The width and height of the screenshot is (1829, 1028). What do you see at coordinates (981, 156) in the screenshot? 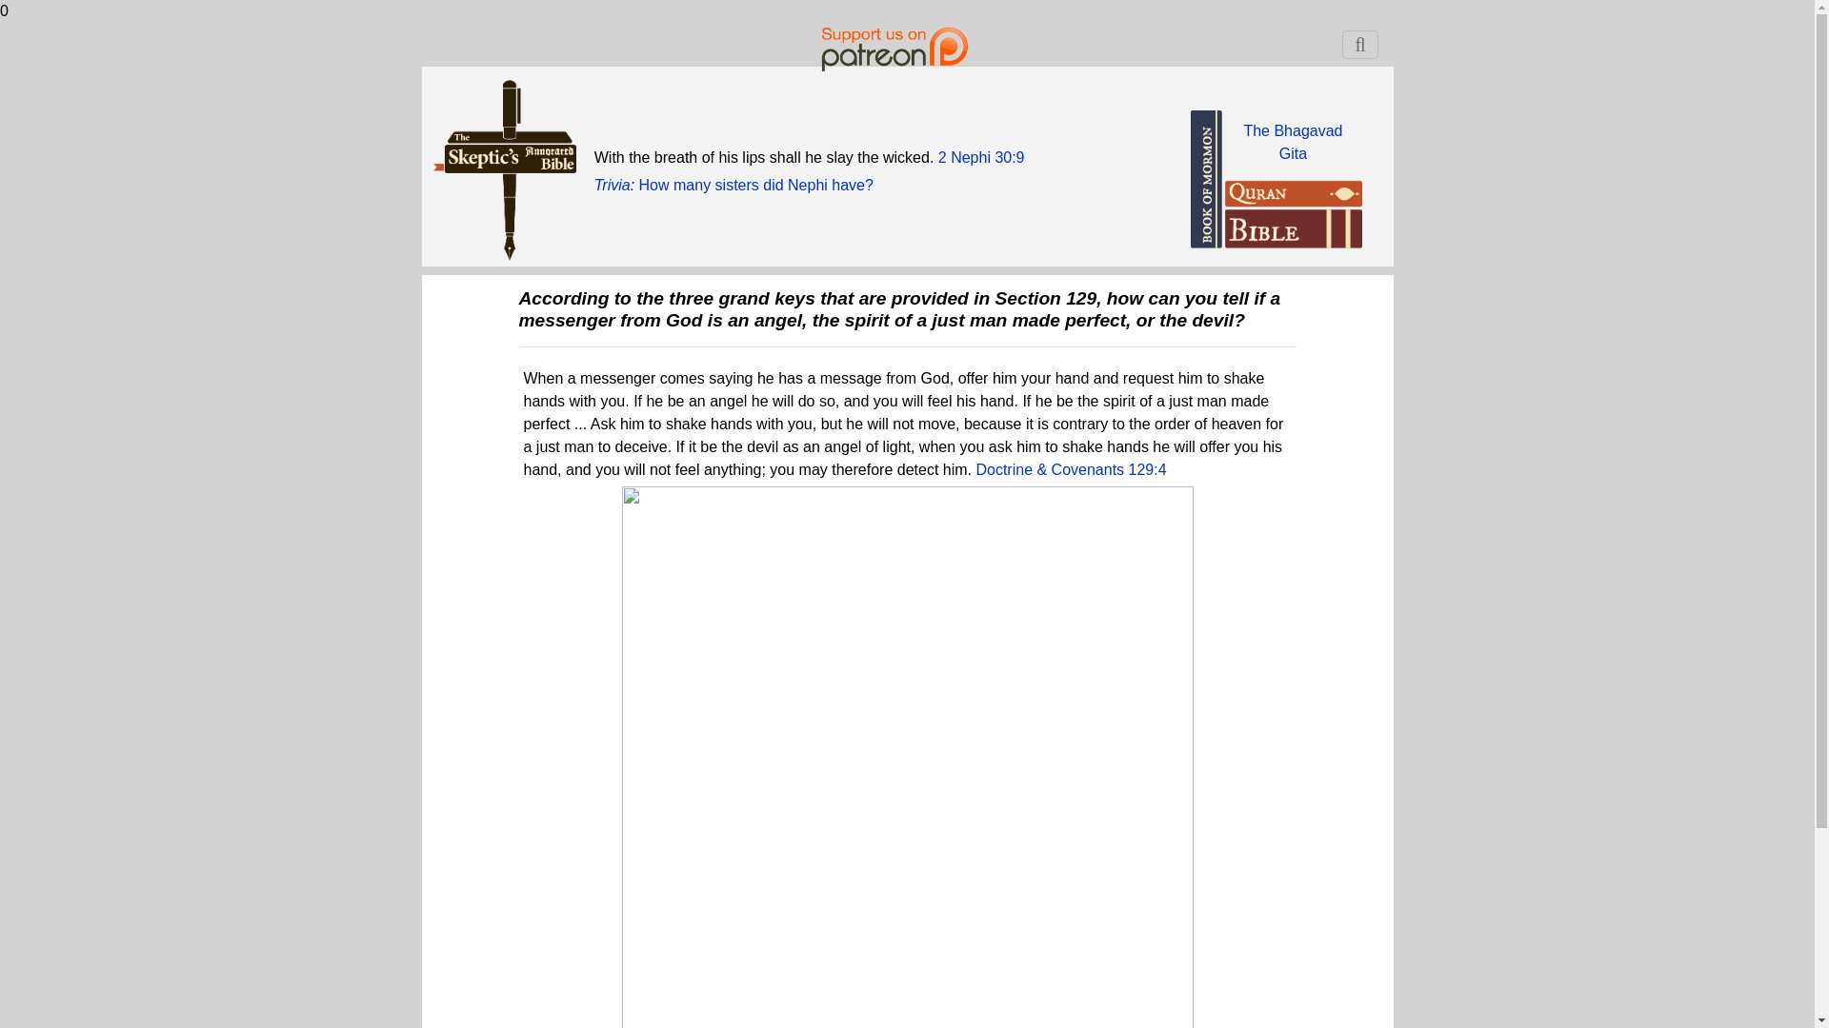
I see `Trivia` at bounding box center [981, 156].